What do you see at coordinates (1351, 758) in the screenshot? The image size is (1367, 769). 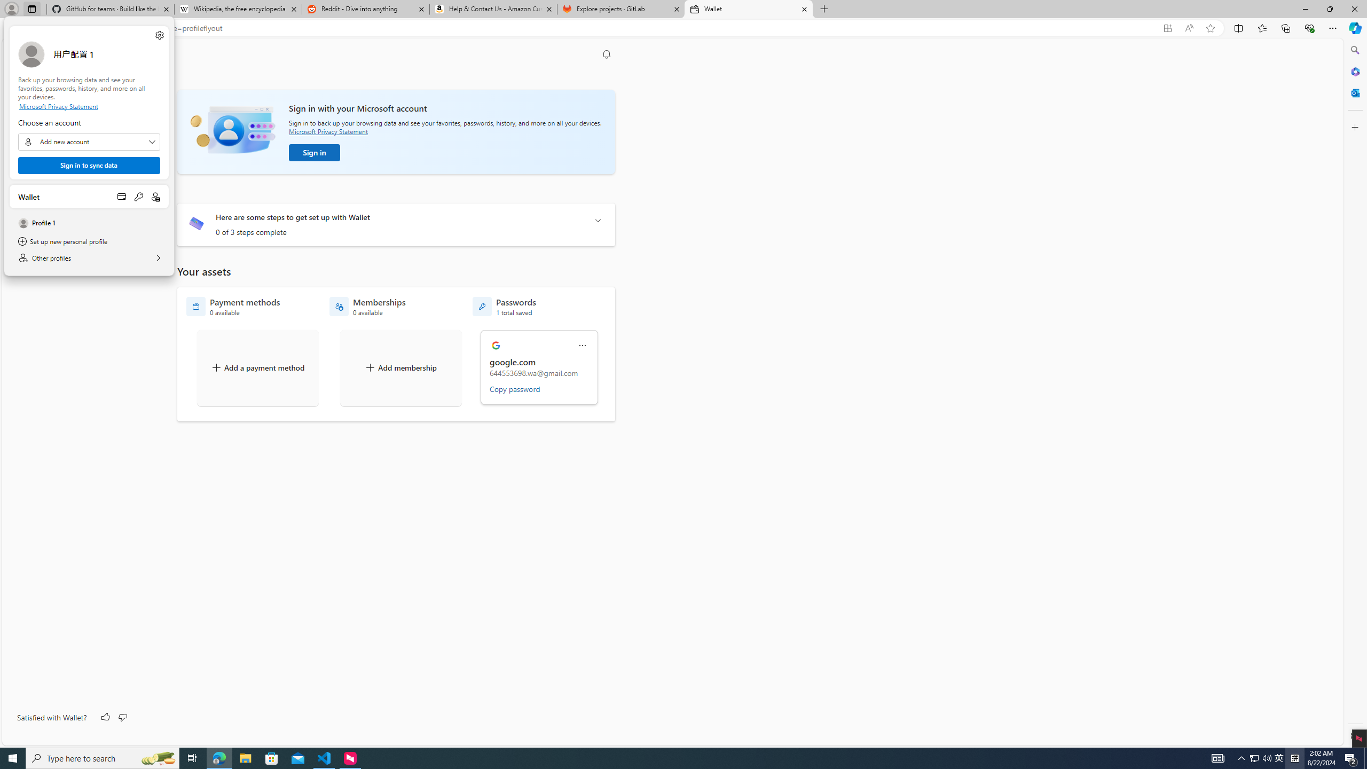 I see `Action Center, 2 new notifications` at bounding box center [1351, 758].